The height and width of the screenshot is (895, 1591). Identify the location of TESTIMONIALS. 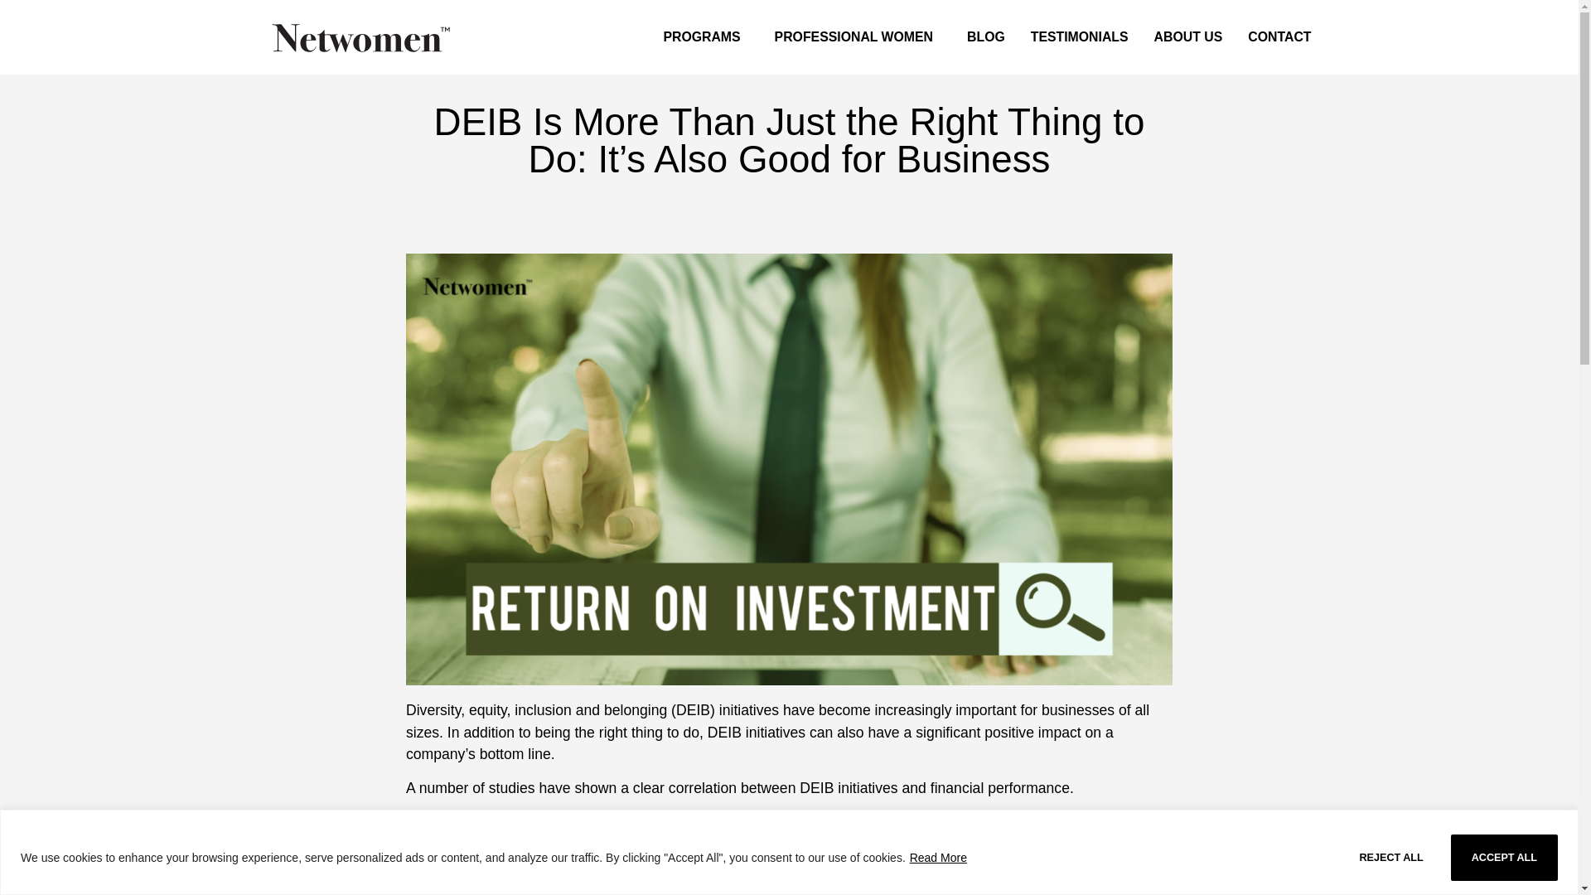
(1079, 36).